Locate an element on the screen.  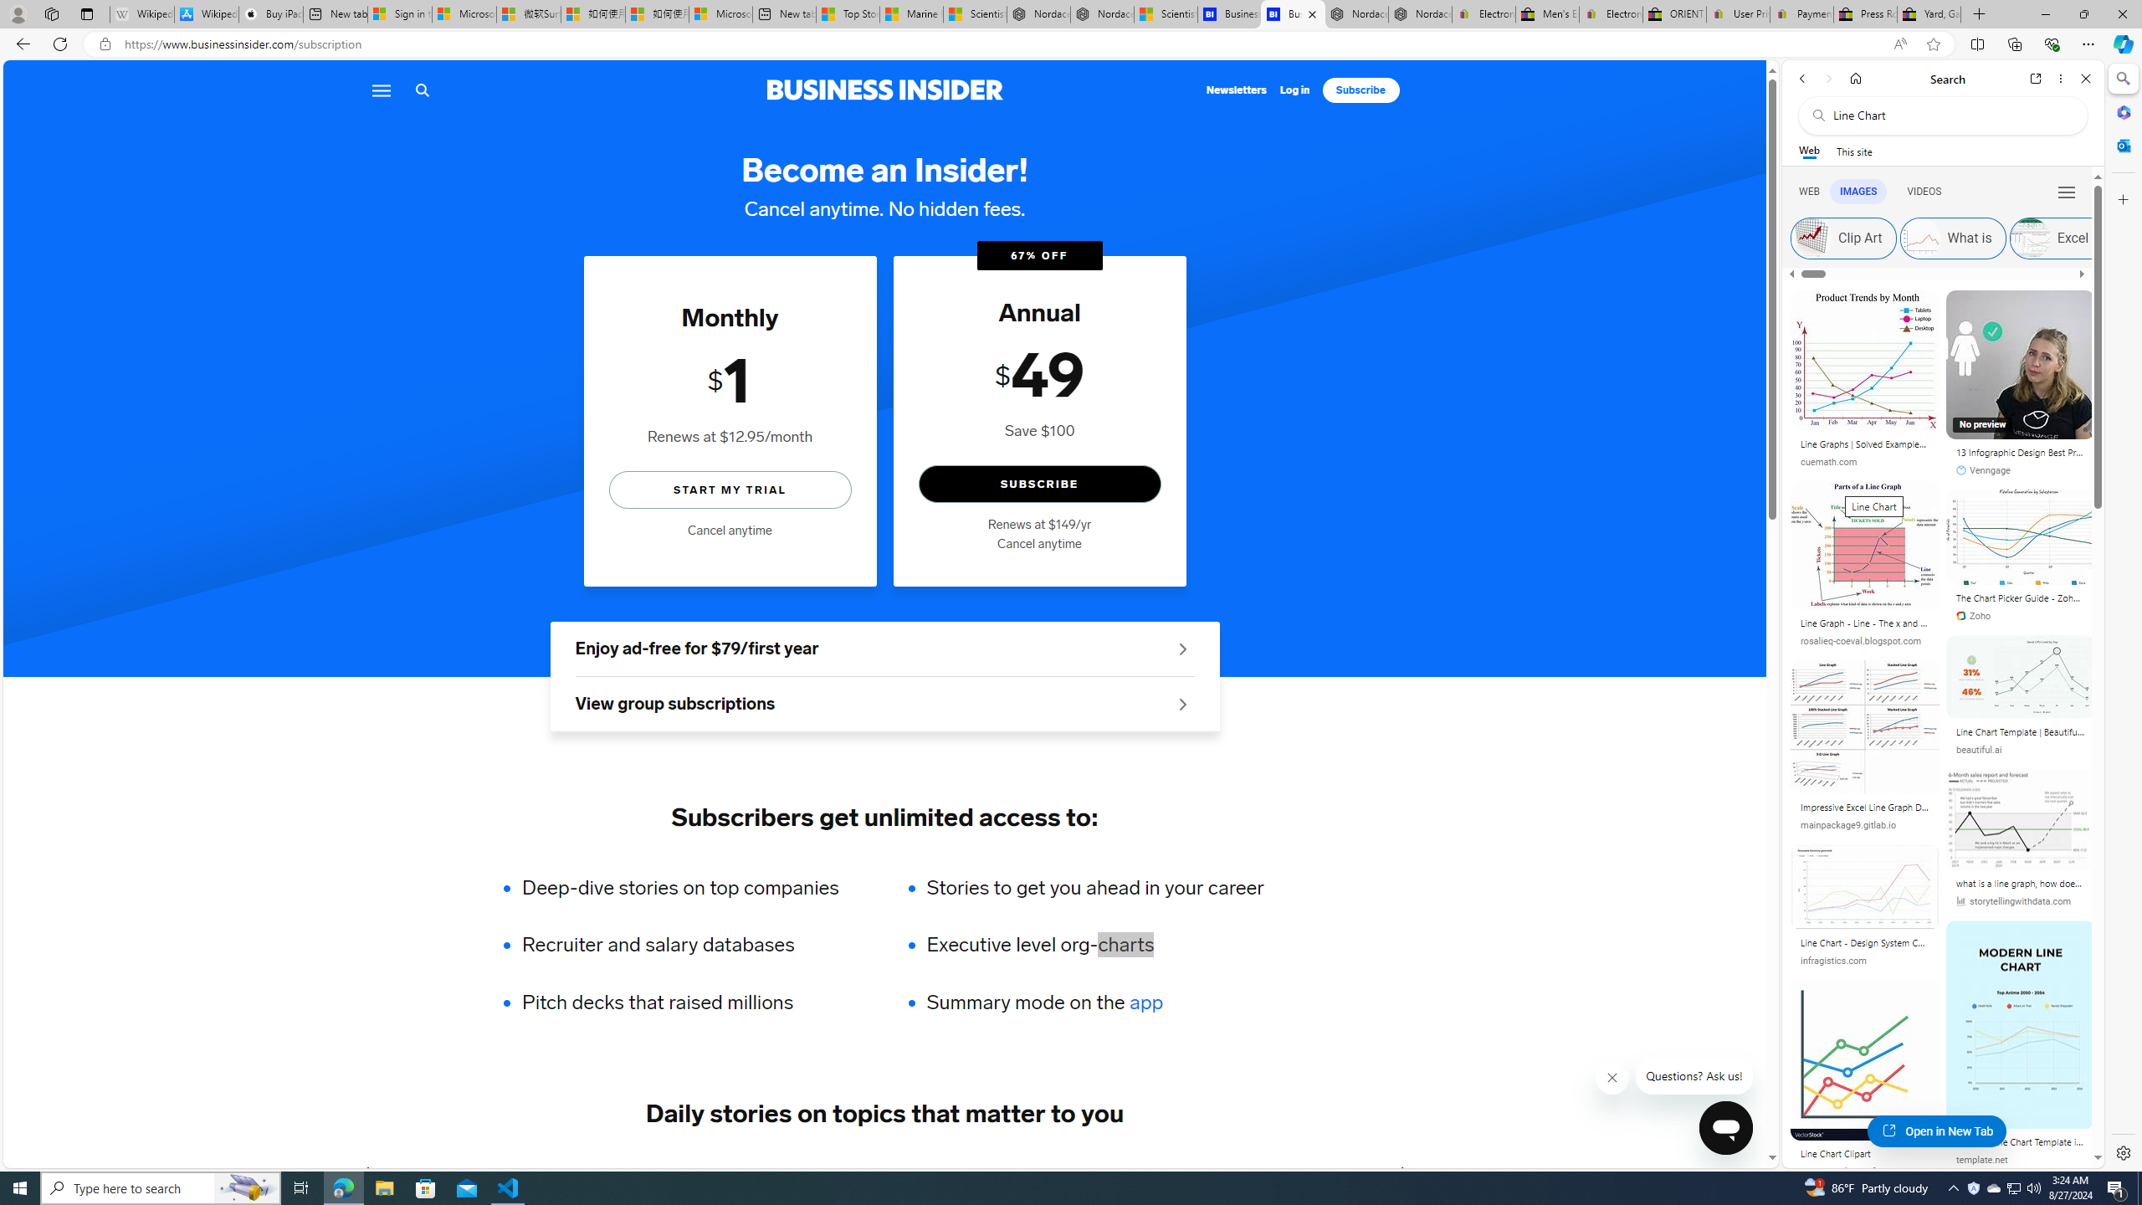
beautiful.ai is located at coordinates (1979, 750).